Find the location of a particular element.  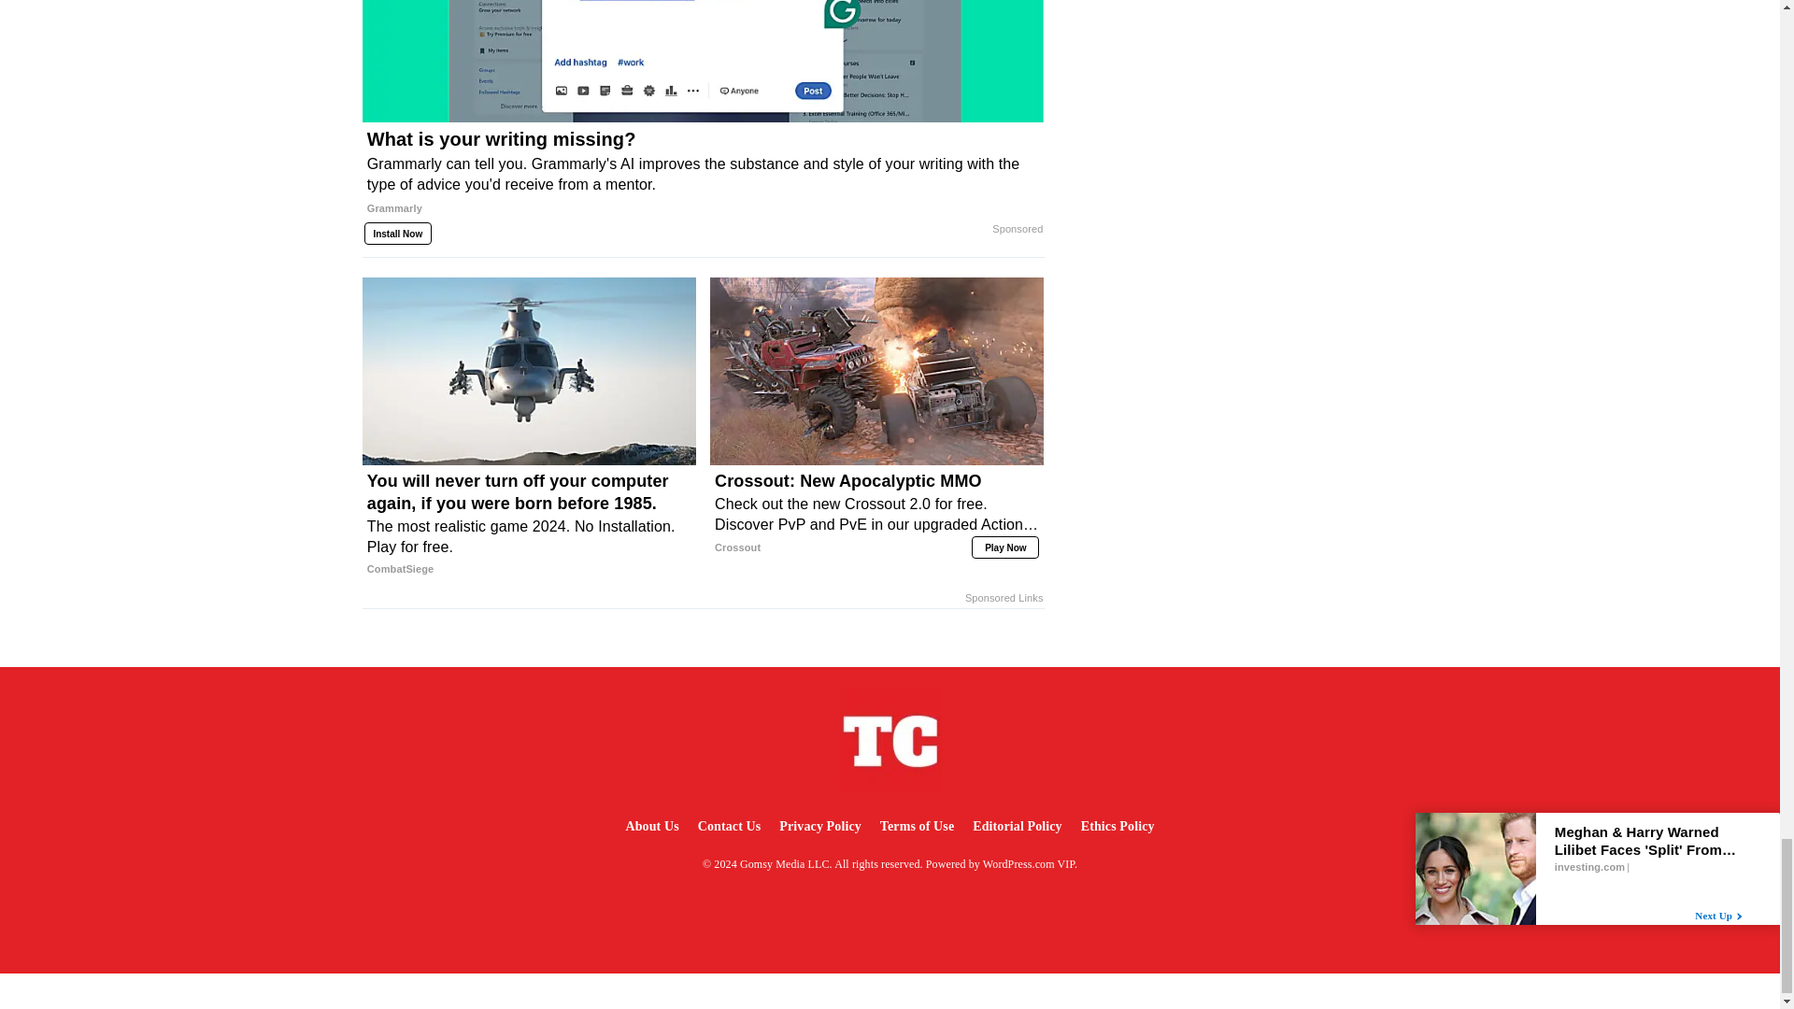

Sponsored is located at coordinates (1017, 229).